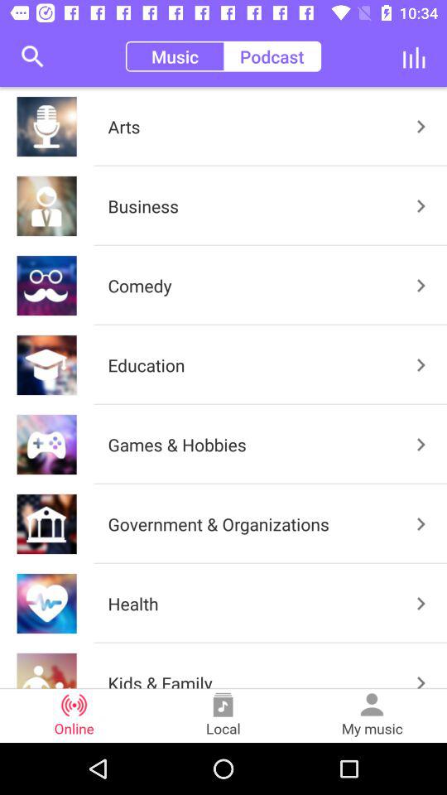 This screenshot has width=447, height=795. What do you see at coordinates (74, 715) in the screenshot?
I see `click online item` at bounding box center [74, 715].